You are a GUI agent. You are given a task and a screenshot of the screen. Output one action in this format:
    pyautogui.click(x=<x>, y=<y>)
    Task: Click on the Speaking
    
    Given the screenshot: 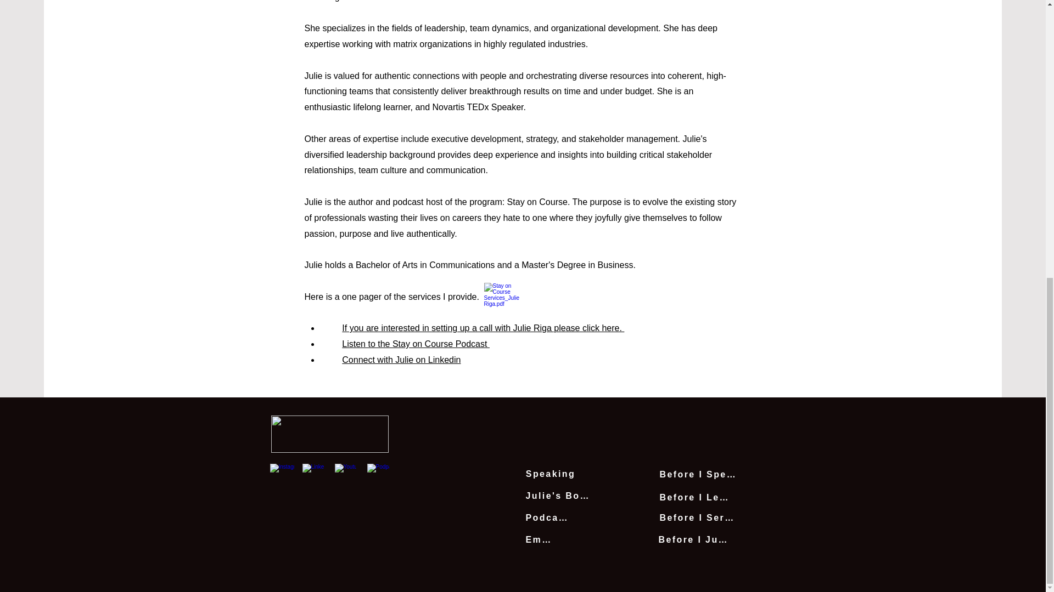 What is the action you would take?
    pyautogui.click(x=551, y=474)
    